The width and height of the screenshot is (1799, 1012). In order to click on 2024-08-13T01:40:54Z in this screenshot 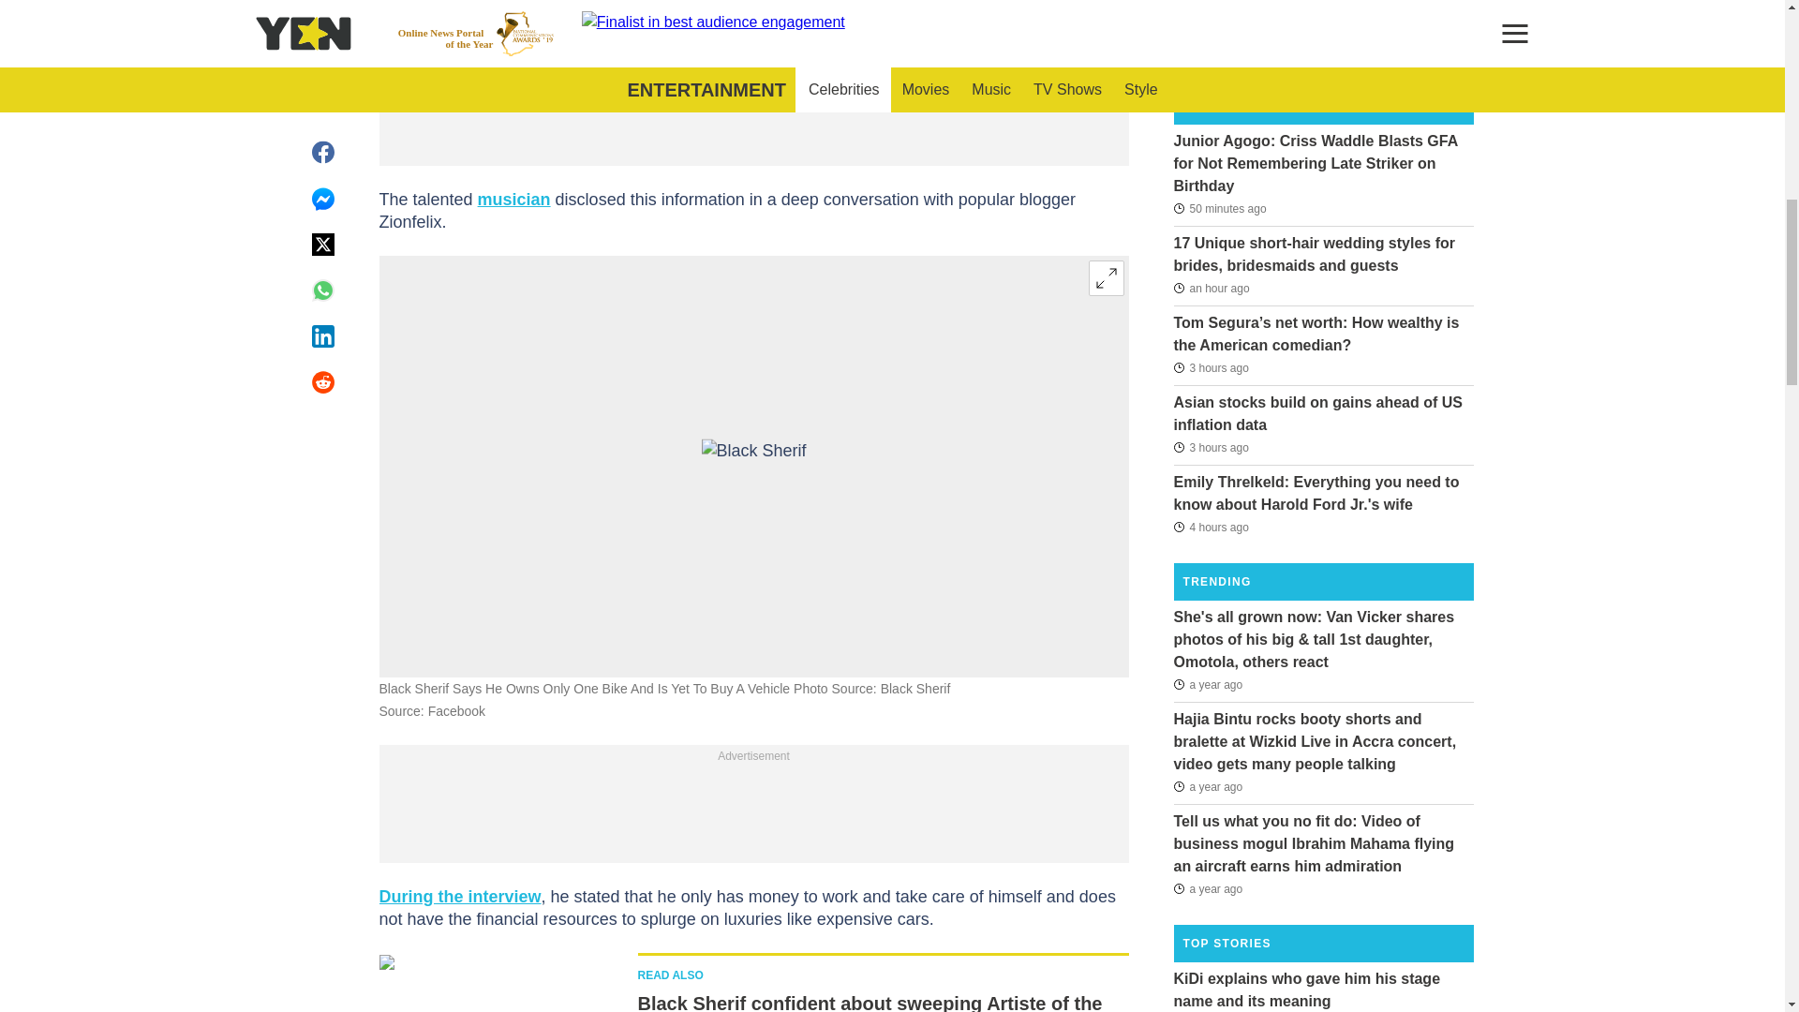, I will do `click(1211, 526)`.